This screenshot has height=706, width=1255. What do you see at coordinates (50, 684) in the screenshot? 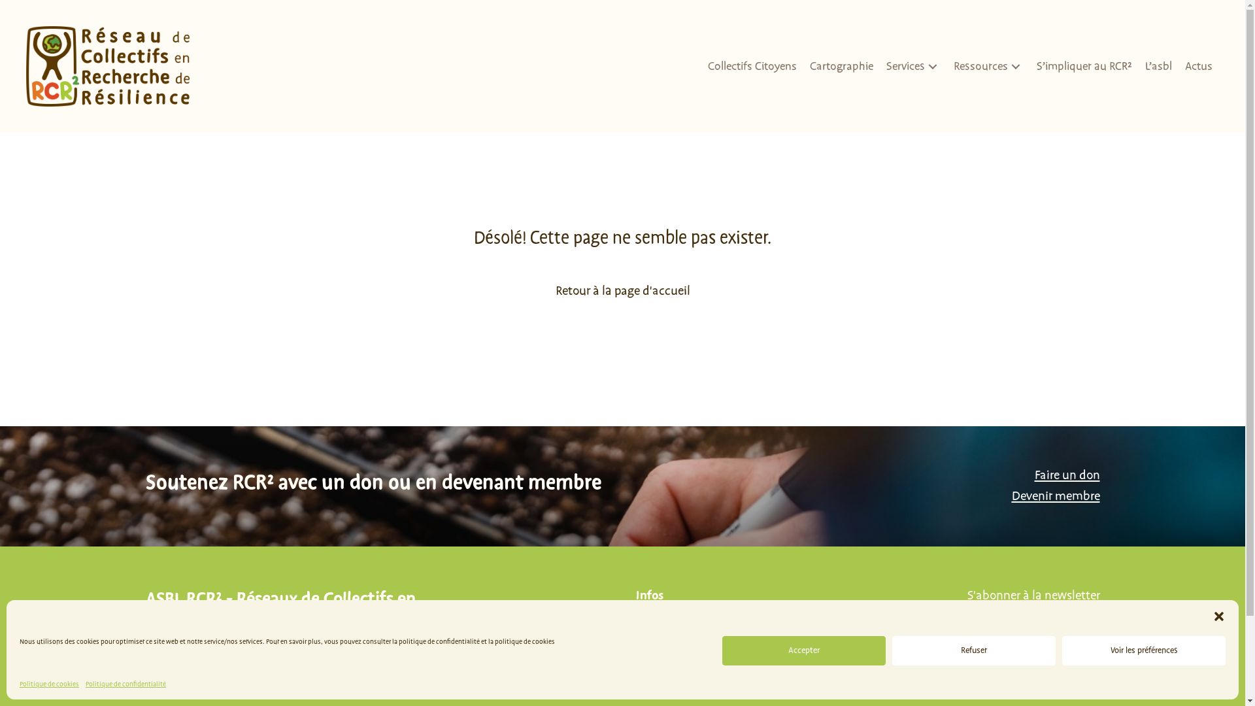
I see `Politique de cookies` at bounding box center [50, 684].